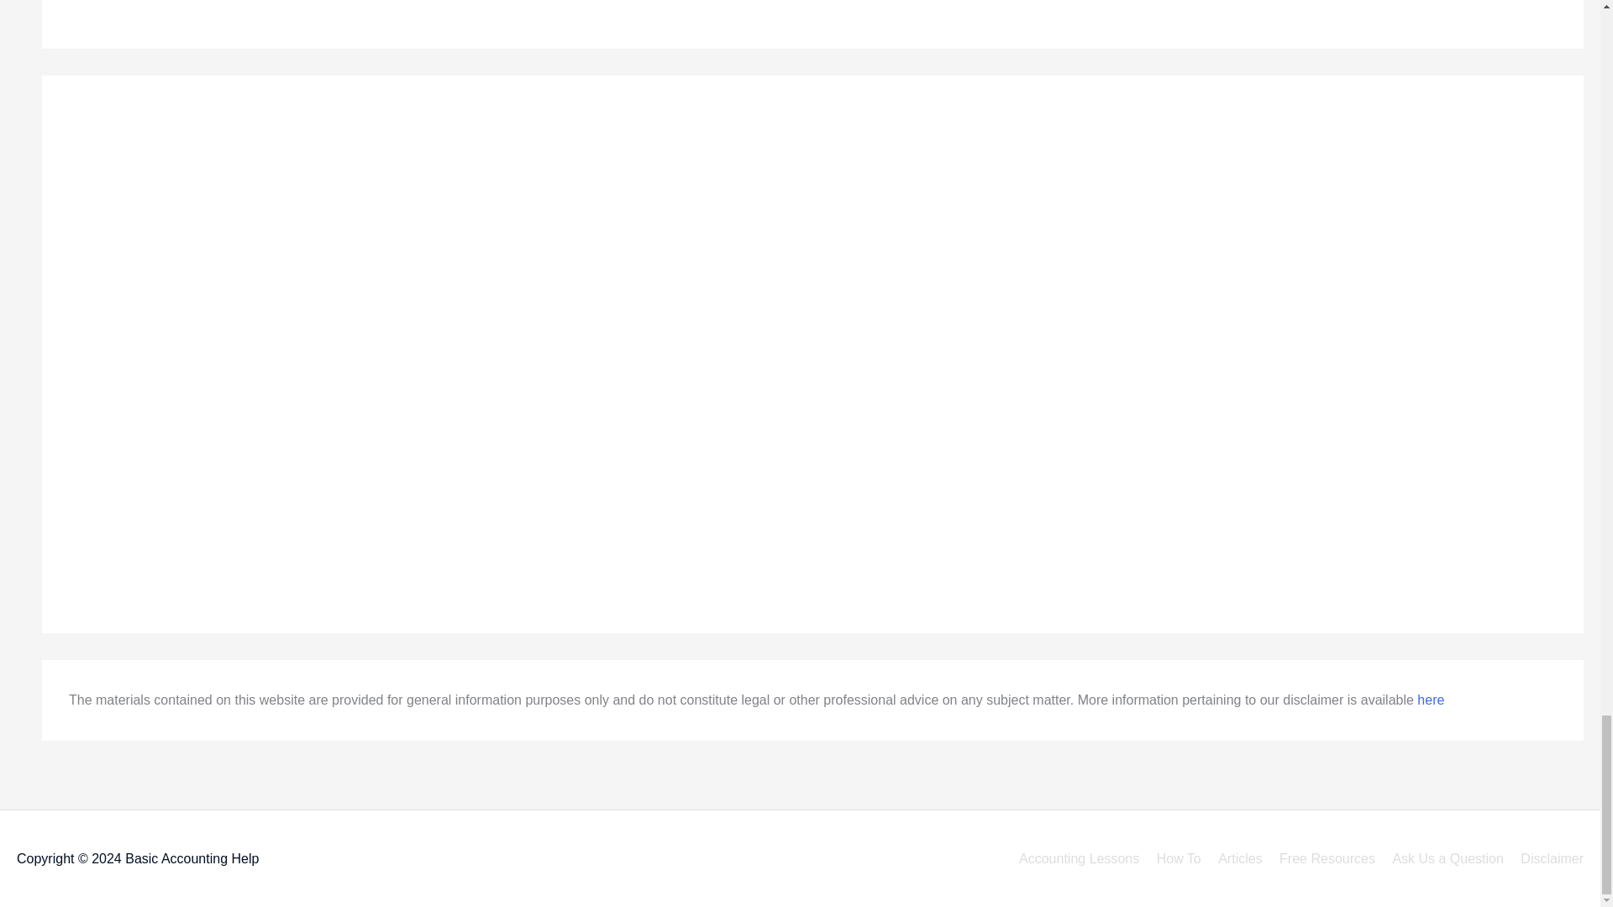 The width and height of the screenshot is (1613, 907). What do you see at coordinates (181, 10) in the screenshot?
I see `Advertisement` at bounding box center [181, 10].